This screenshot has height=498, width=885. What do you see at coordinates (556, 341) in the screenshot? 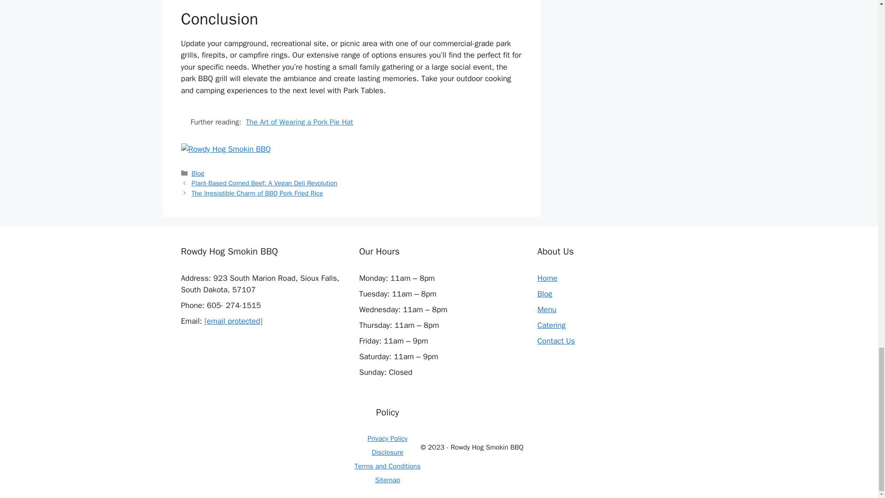
I see `Contact Us` at bounding box center [556, 341].